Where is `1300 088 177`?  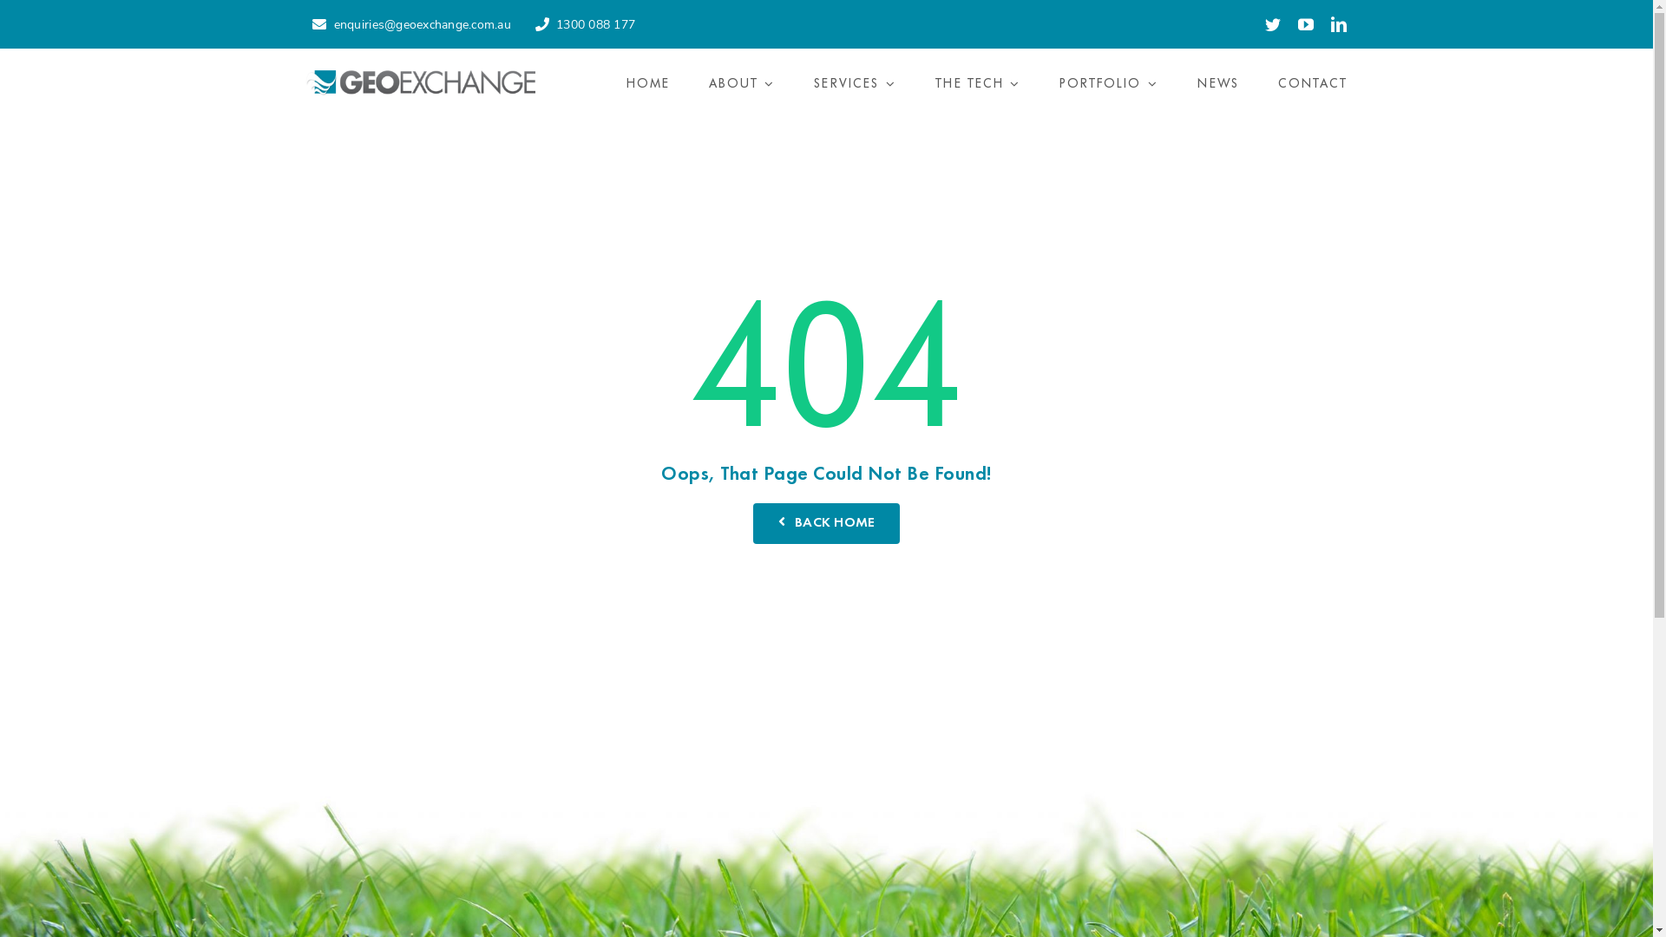
1300 088 177 is located at coordinates (581, 24).